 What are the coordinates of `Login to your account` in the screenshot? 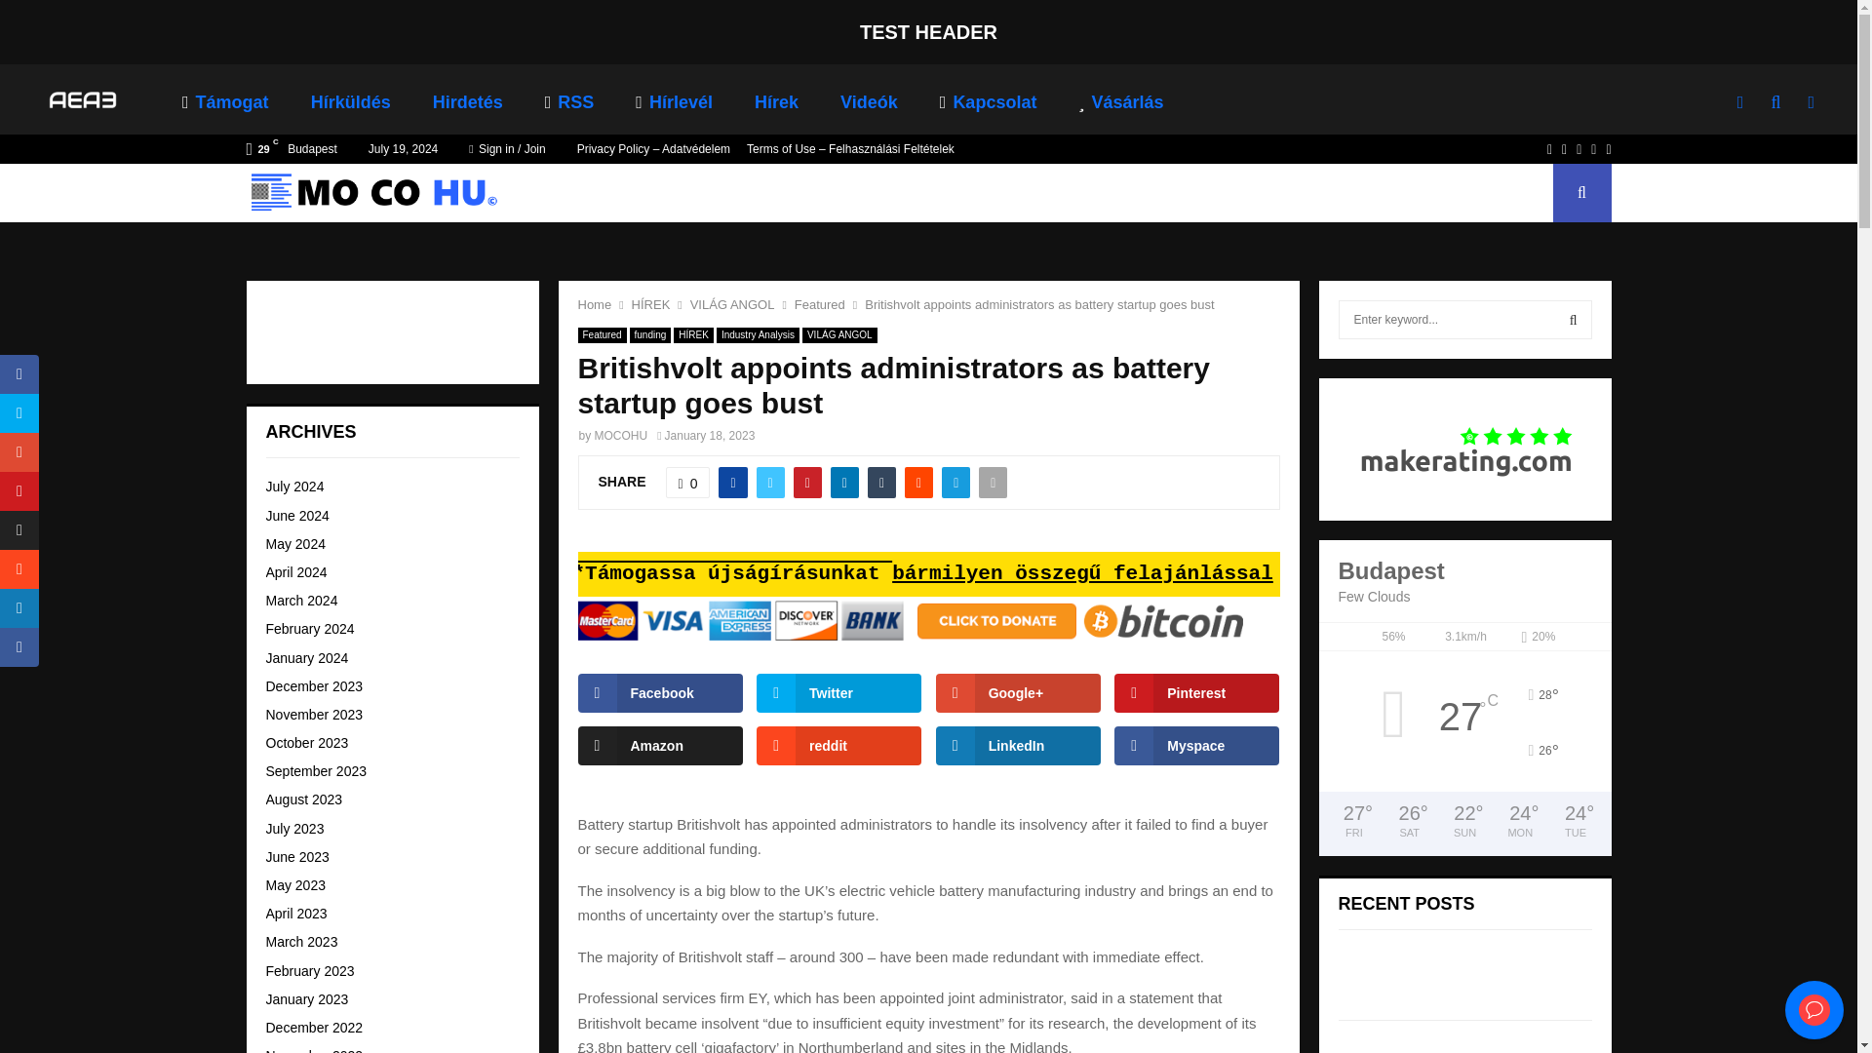 It's located at (929, 377).